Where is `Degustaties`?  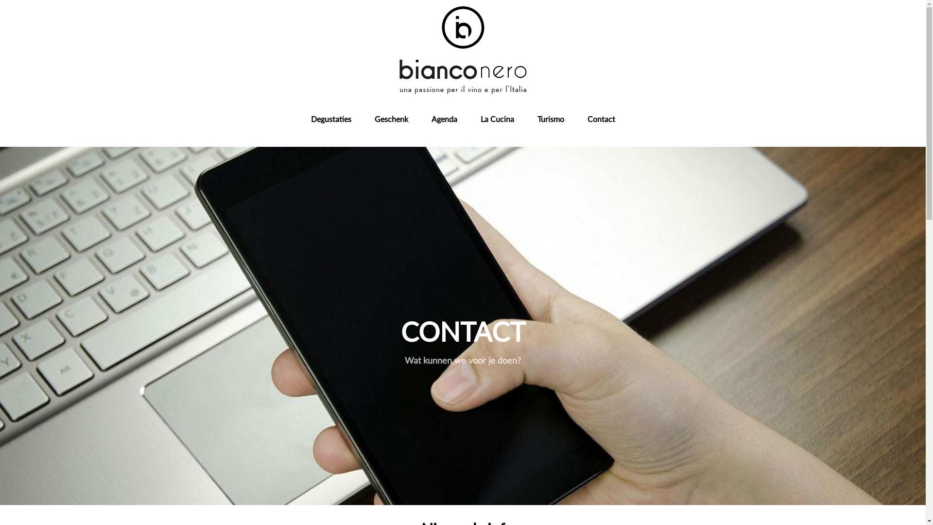
Degustaties is located at coordinates (331, 120).